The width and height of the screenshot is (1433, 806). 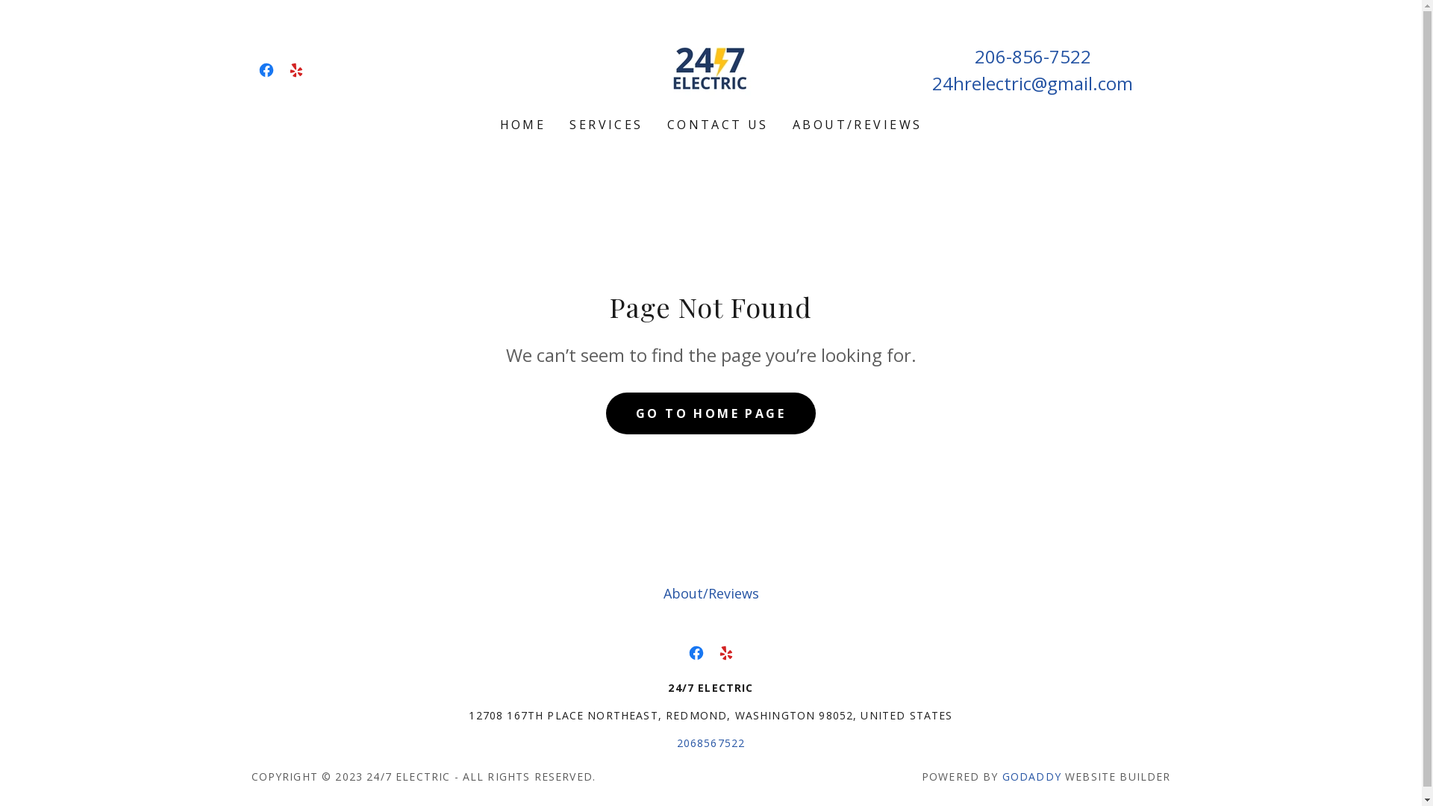 What do you see at coordinates (711, 593) in the screenshot?
I see `About/Reviews` at bounding box center [711, 593].